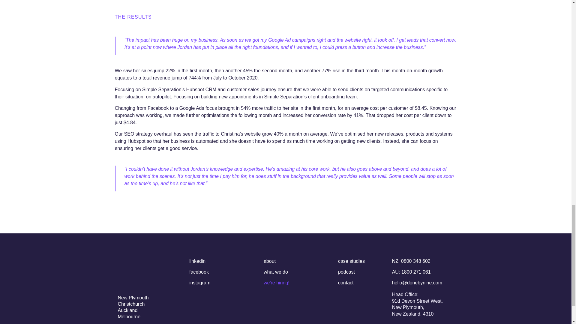 This screenshot has width=576, height=324. What do you see at coordinates (412, 272) in the screenshot?
I see `AU: 1800 271 061` at bounding box center [412, 272].